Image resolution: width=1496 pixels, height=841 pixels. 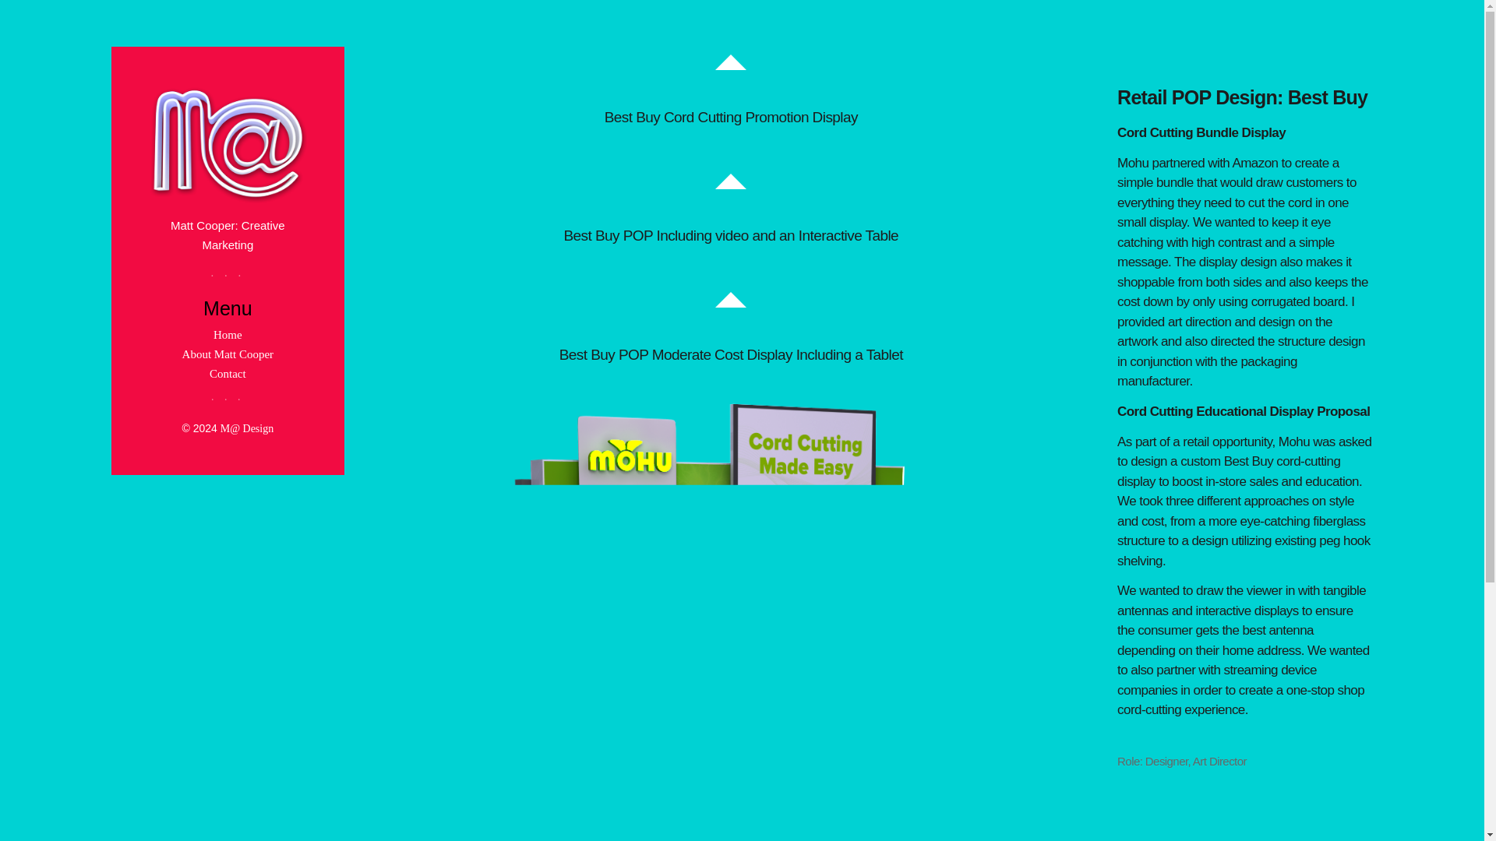 I want to click on About Matt Cooper, so click(x=228, y=354).